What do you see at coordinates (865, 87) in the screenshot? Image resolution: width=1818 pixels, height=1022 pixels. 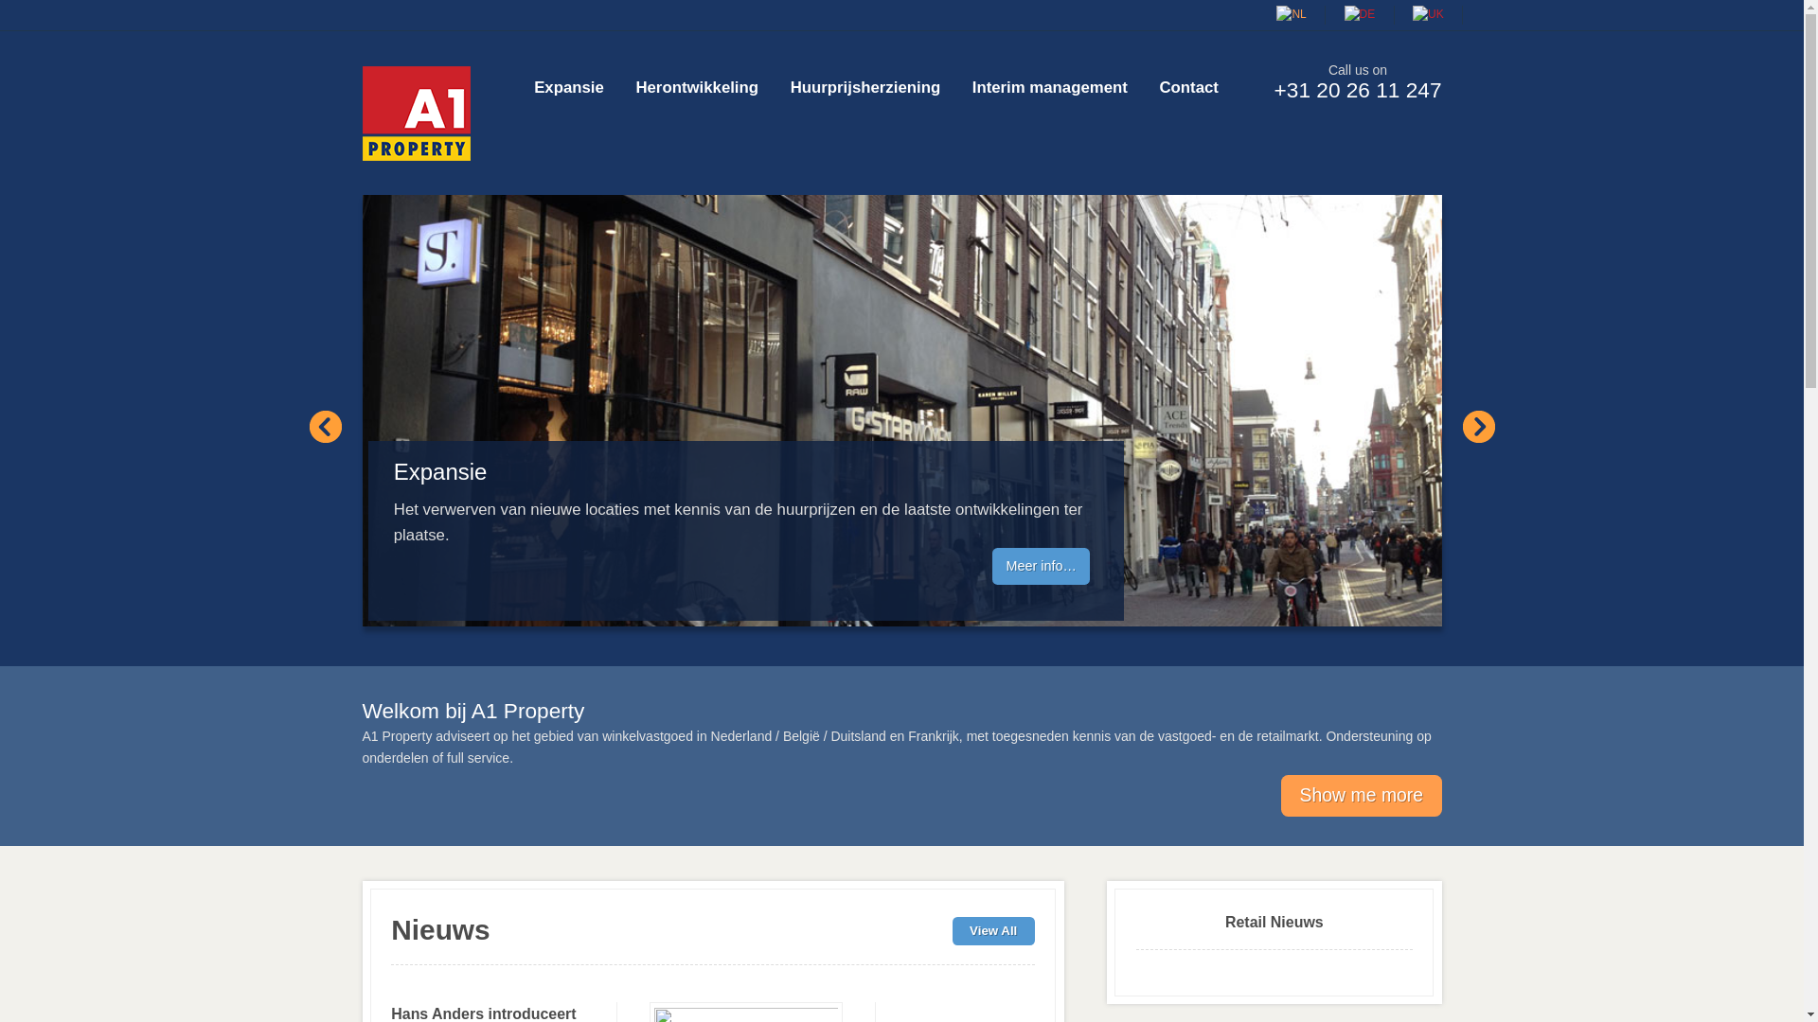 I see `Huurprijsherziening` at bounding box center [865, 87].